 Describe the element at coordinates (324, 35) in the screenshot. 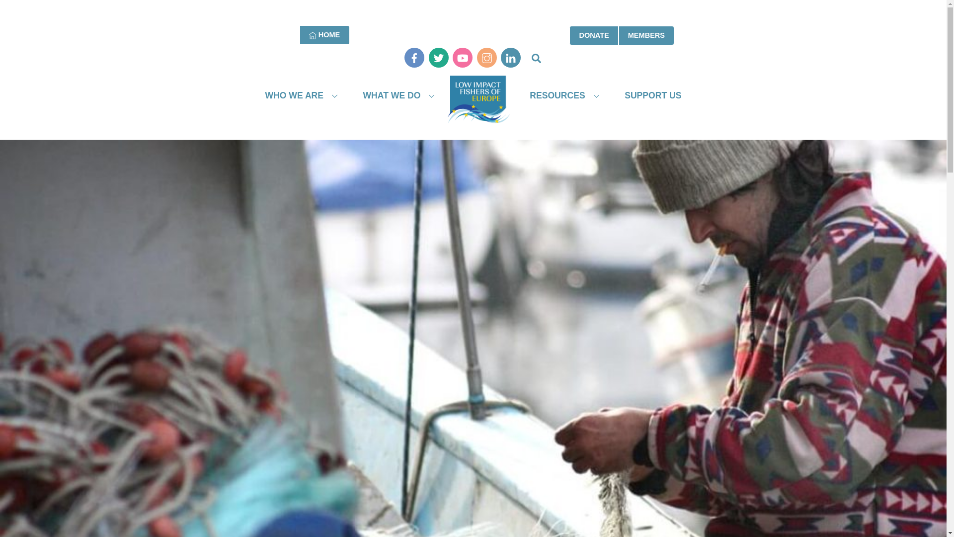

I see `WHAT WE DO` at that location.